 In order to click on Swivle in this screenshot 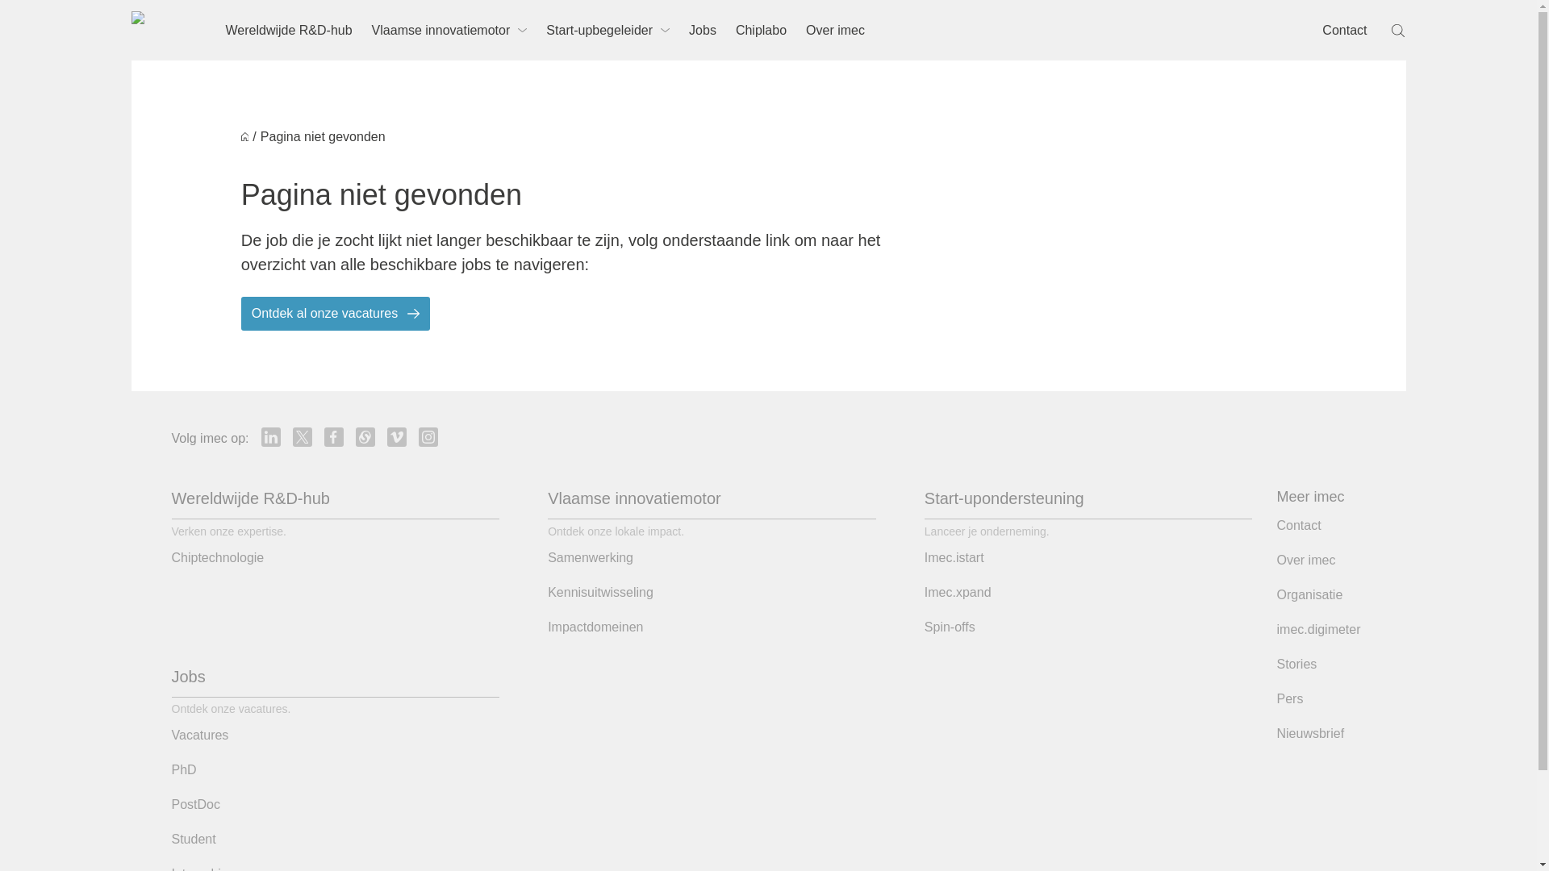, I will do `click(365, 437)`.